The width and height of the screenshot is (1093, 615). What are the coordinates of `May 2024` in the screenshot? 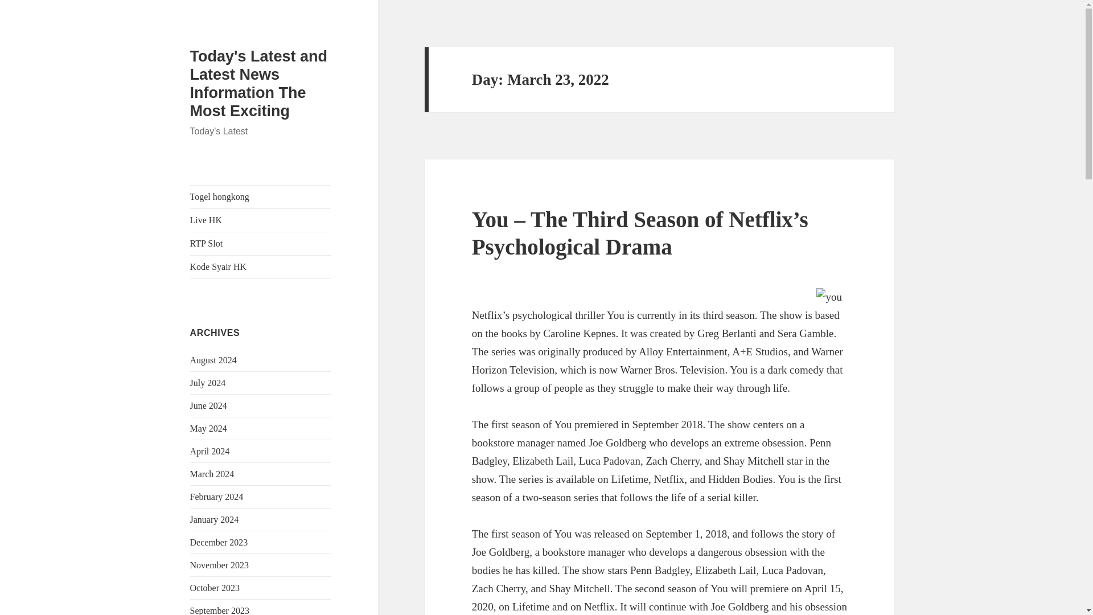 It's located at (208, 428).